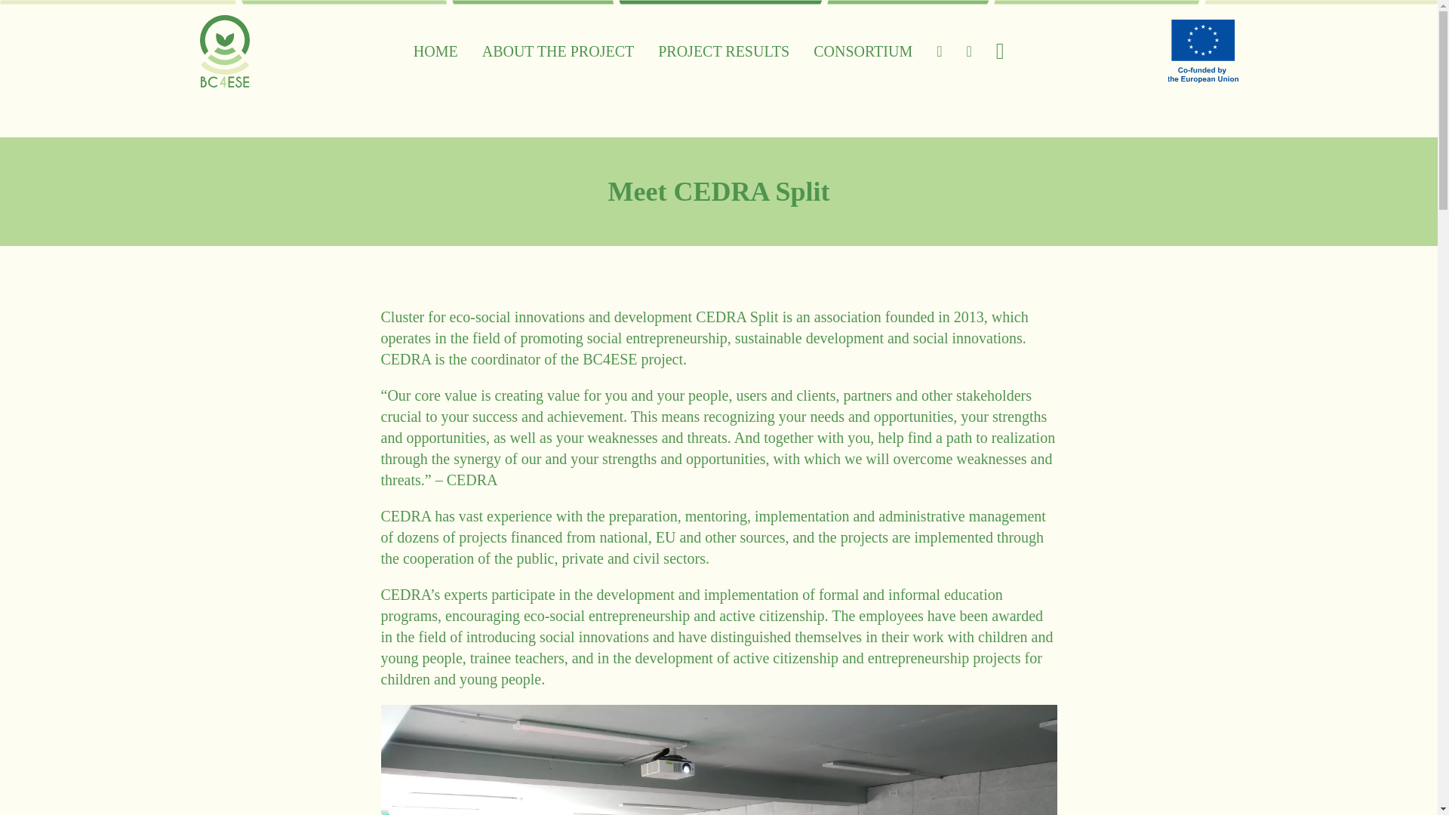 Image resolution: width=1449 pixels, height=815 pixels. I want to click on CONSORTIUM, so click(863, 51).